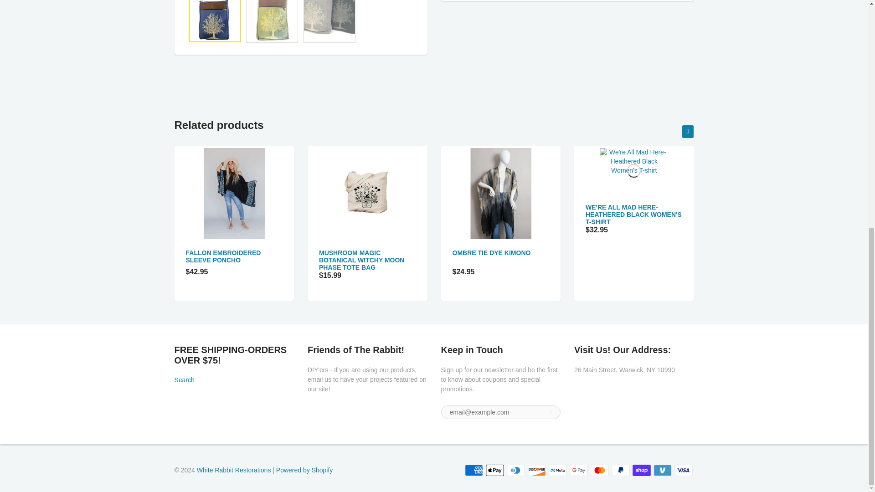  What do you see at coordinates (684, 470) in the screenshot?
I see `Visa` at bounding box center [684, 470].